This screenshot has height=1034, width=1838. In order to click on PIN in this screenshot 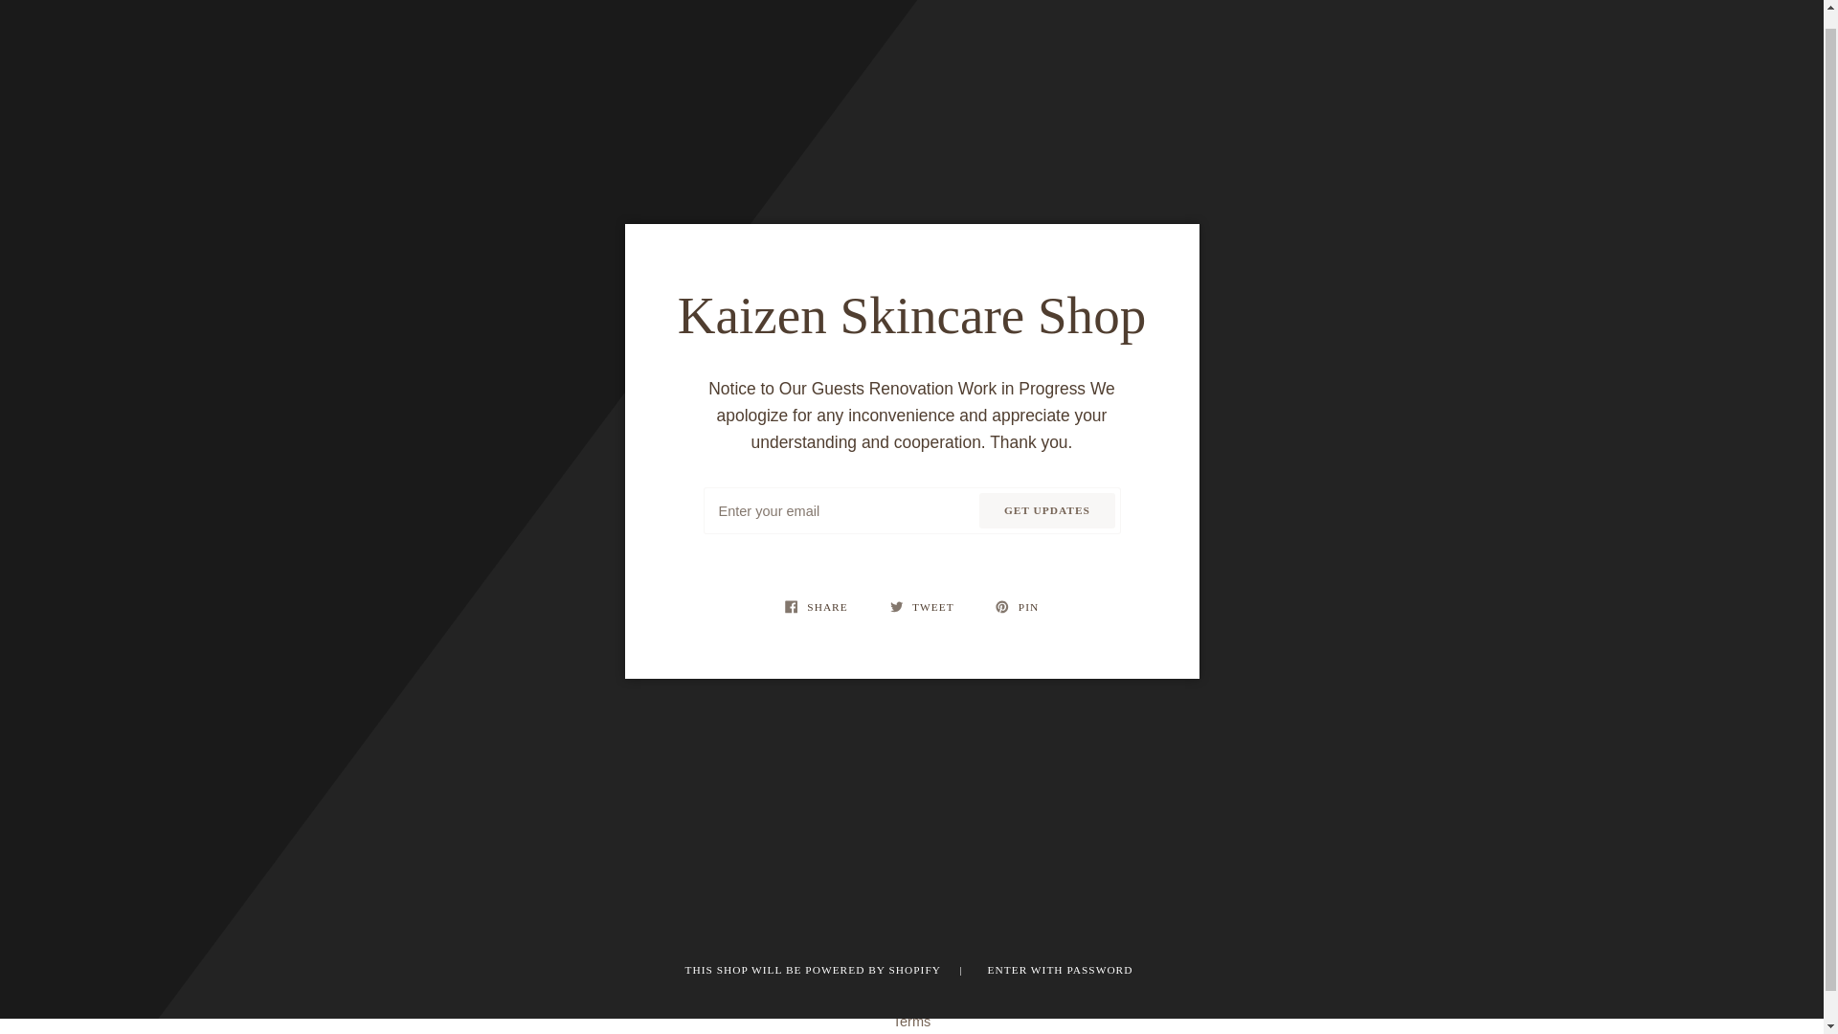, I will do `click(1017, 607)`.